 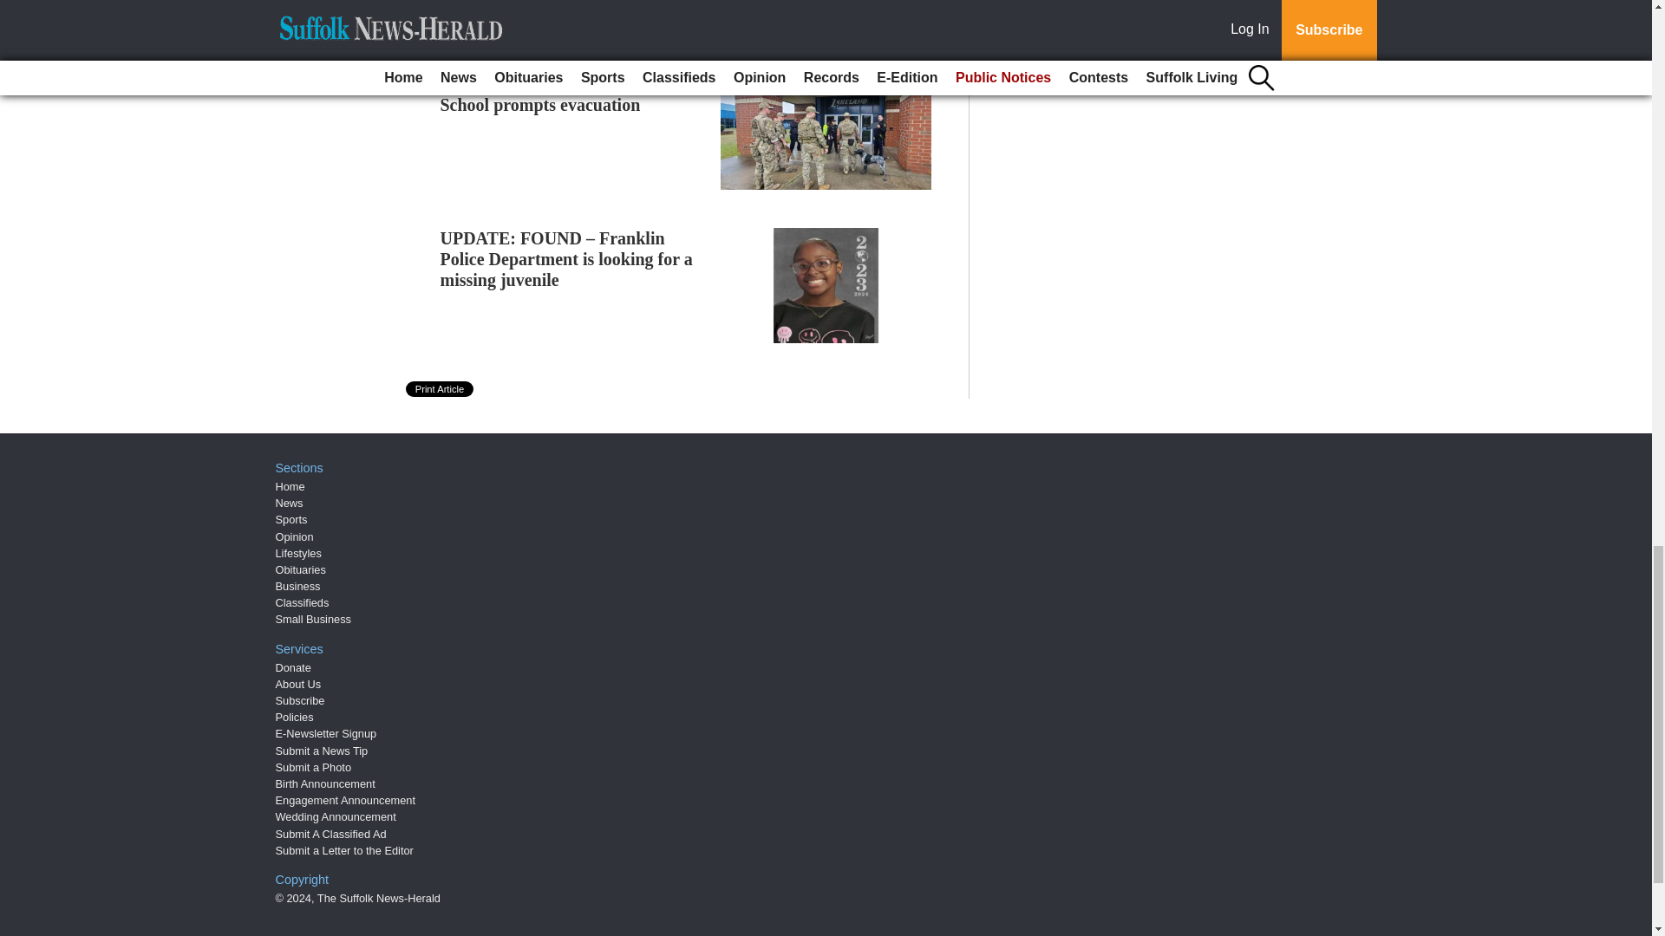 What do you see at coordinates (290, 503) in the screenshot?
I see `News` at bounding box center [290, 503].